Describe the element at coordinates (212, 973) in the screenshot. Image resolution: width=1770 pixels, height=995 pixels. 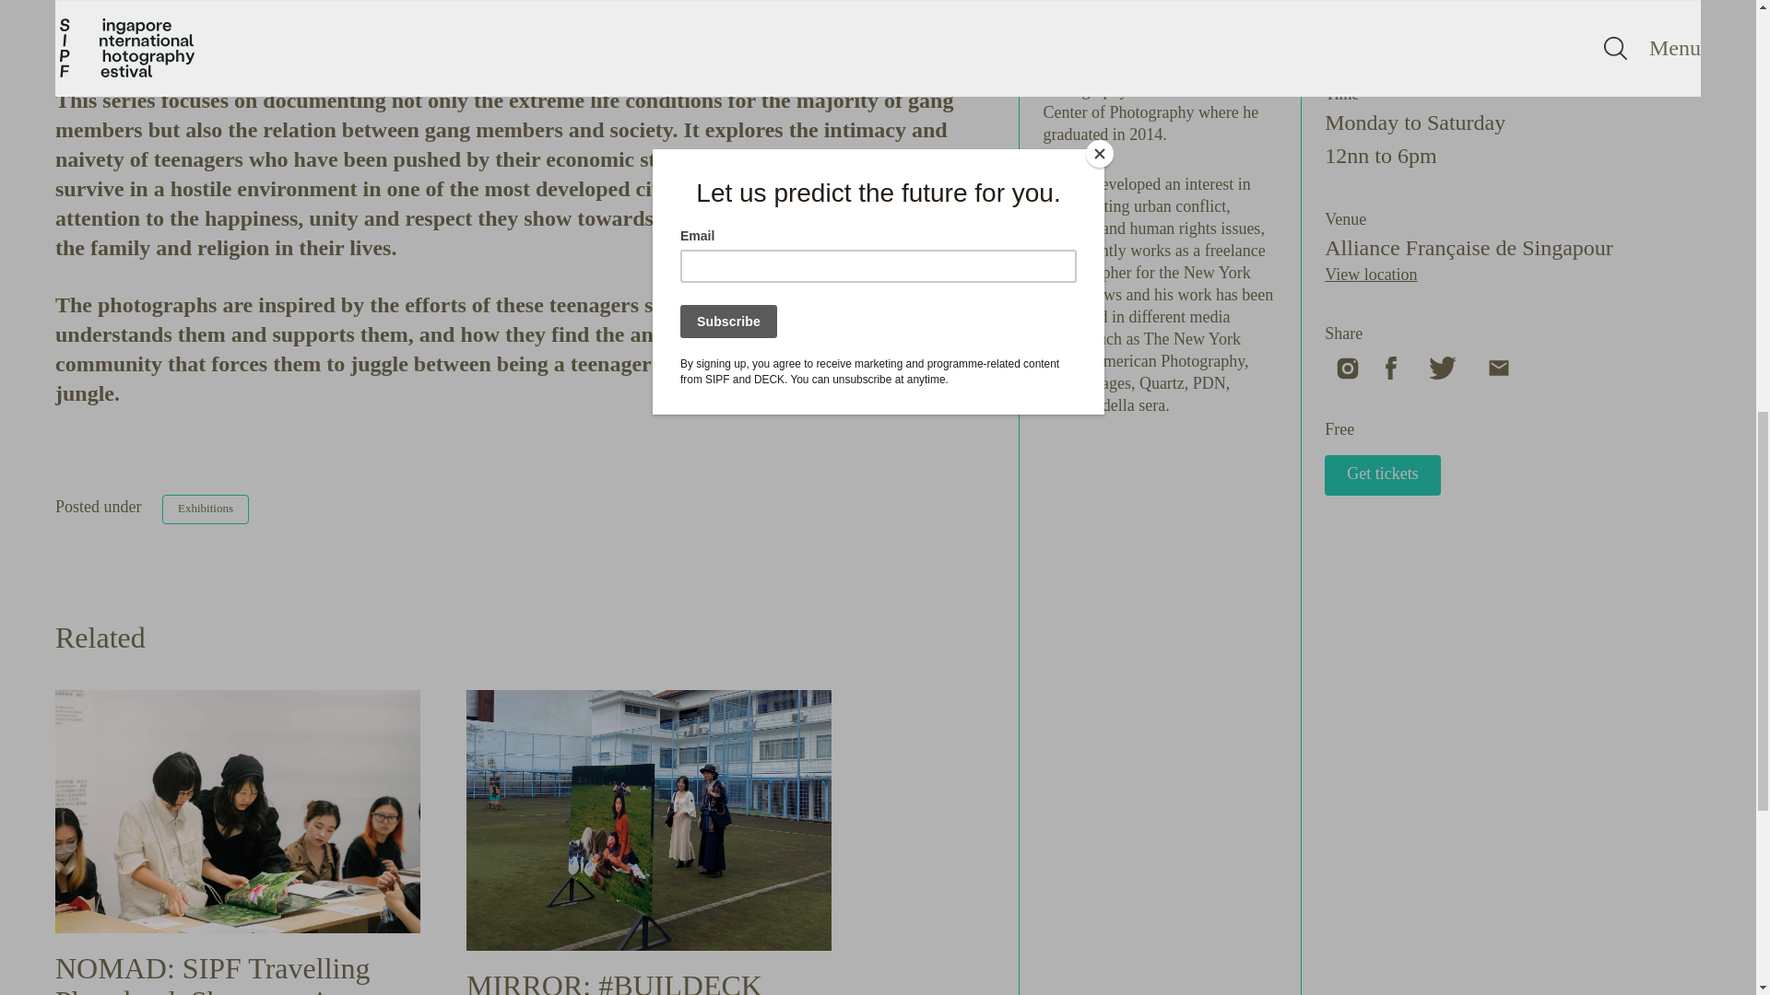
I see `NOMAD: SIPF Travelling Photobook Showcase in Shanghai` at that location.